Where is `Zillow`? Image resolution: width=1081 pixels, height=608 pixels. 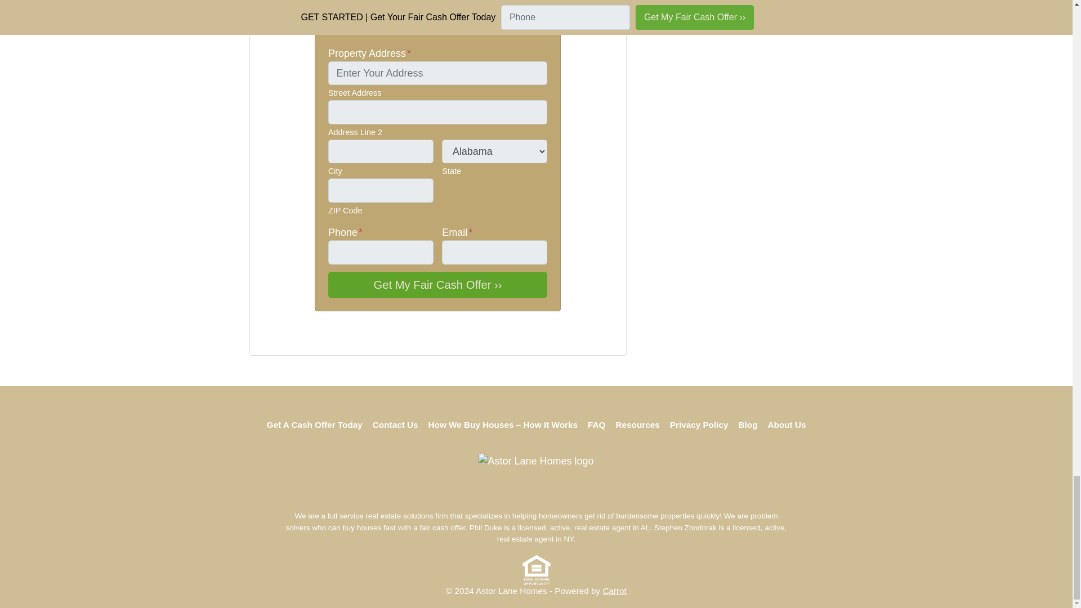 Zillow is located at coordinates (309, 337).